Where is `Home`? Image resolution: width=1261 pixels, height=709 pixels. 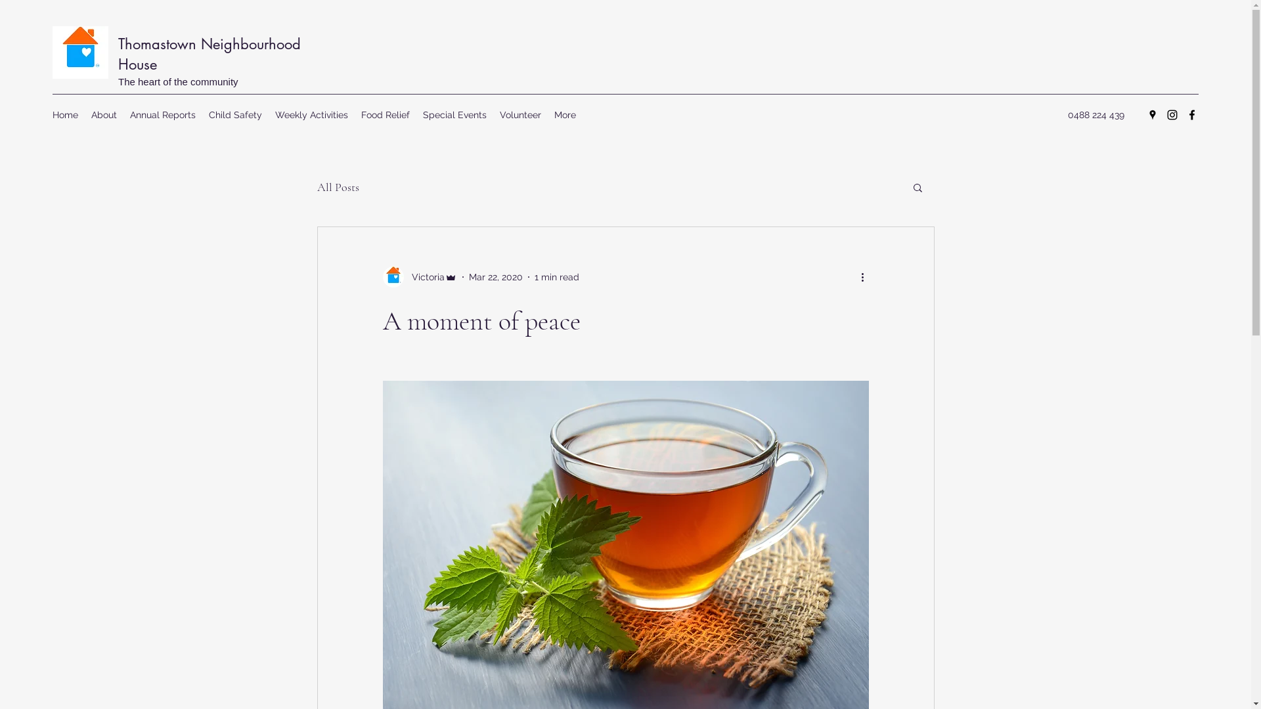 Home is located at coordinates (66, 115).